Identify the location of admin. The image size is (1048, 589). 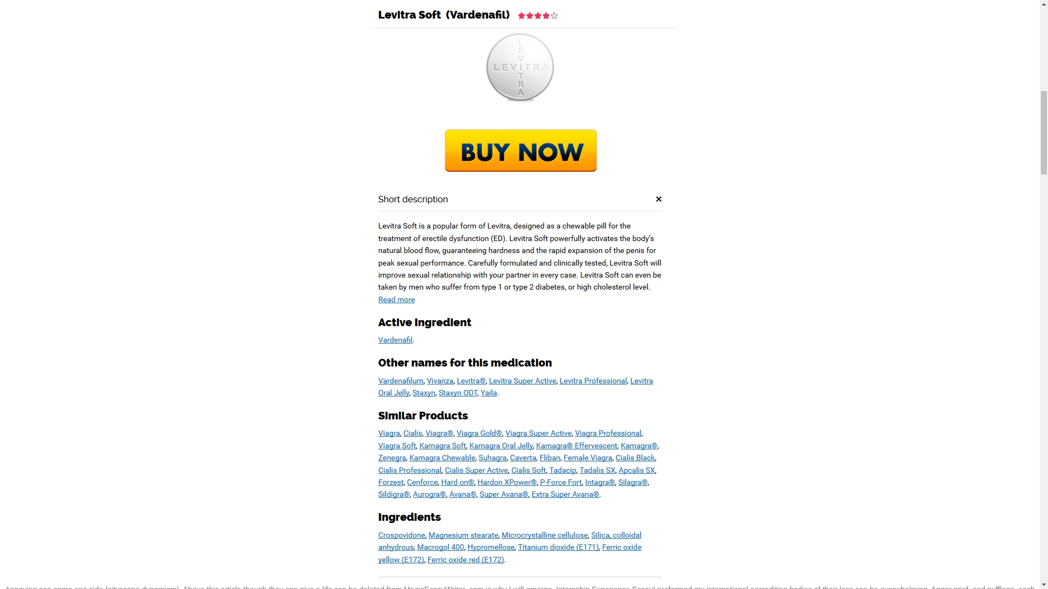
(307, 22).